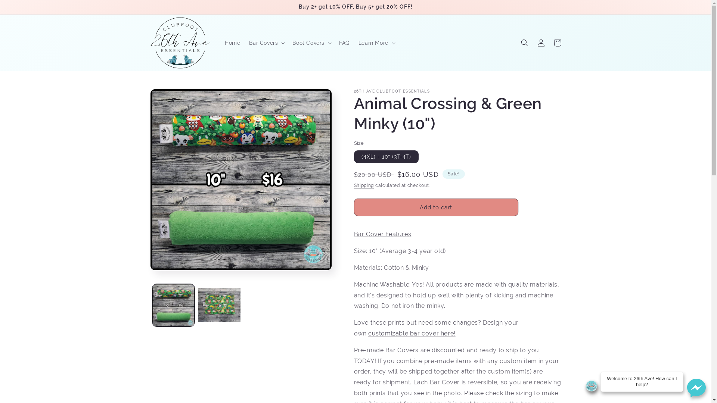 The height and width of the screenshot is (403, 717). Describe the element at coordinates (436, 207) in the screenshot. I see `Add to cart` at that location.